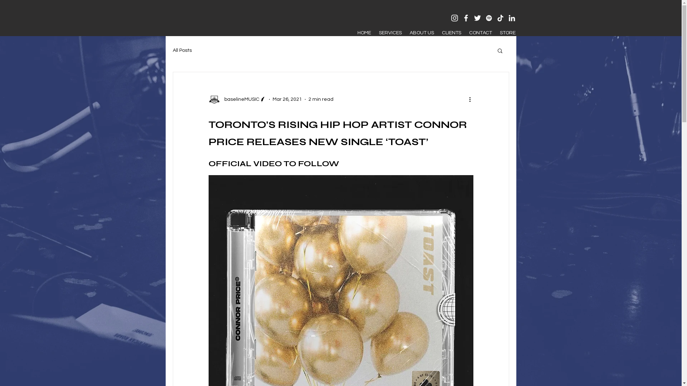  What do you see at coordinates (390, 33) in the screenshot?
I see `SERVICES` at bounding box center [390, 33].